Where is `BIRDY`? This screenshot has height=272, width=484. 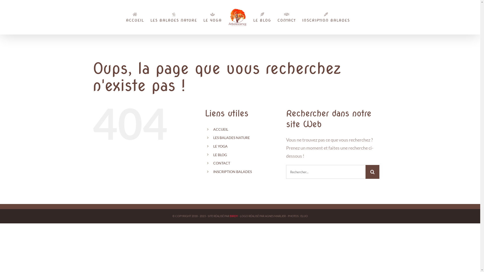 BIRDY is located at coordinates (234, 216).